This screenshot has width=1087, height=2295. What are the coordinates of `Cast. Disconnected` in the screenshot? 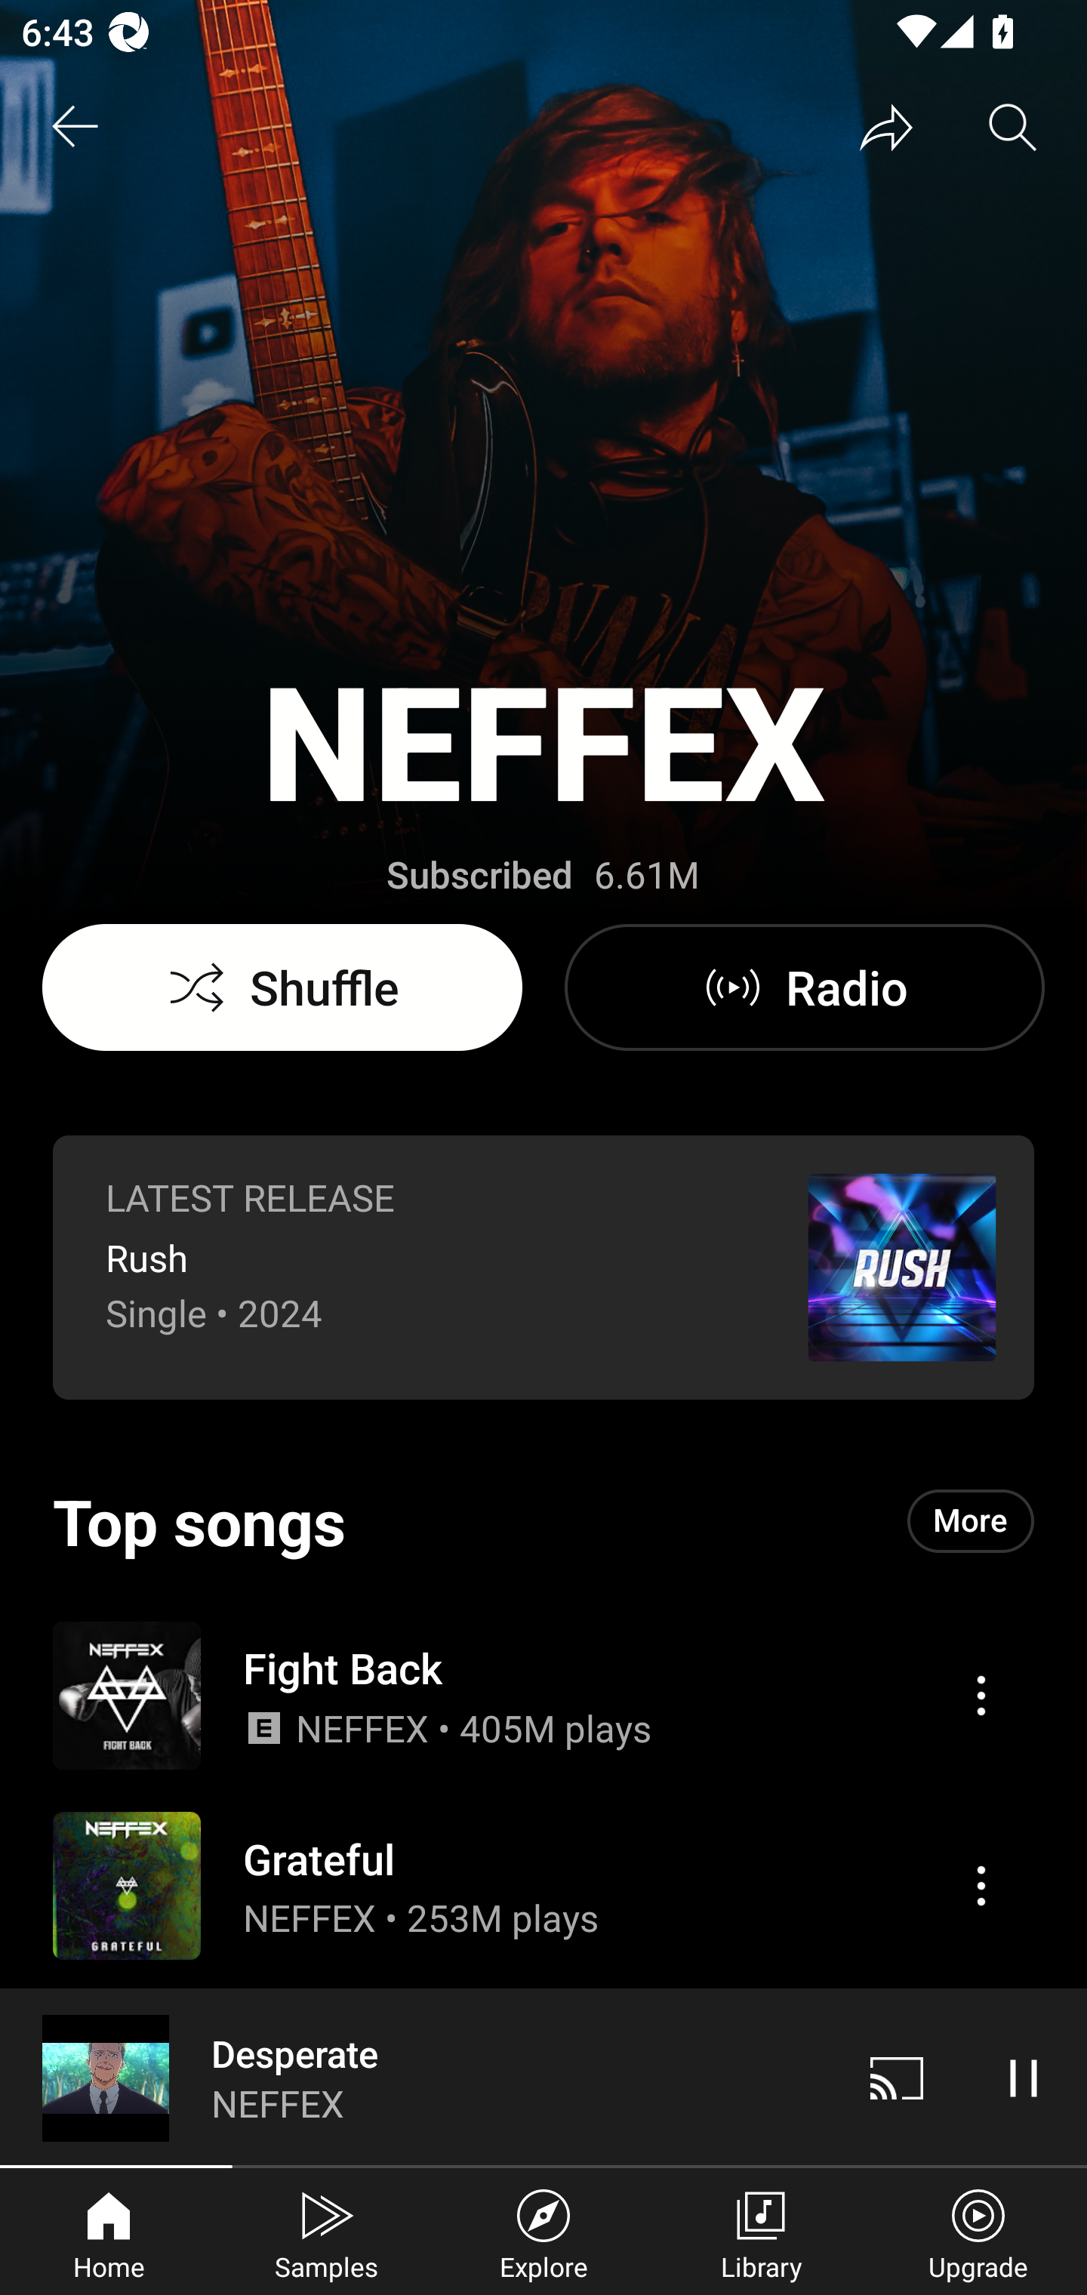 It's located at (897, 2078).